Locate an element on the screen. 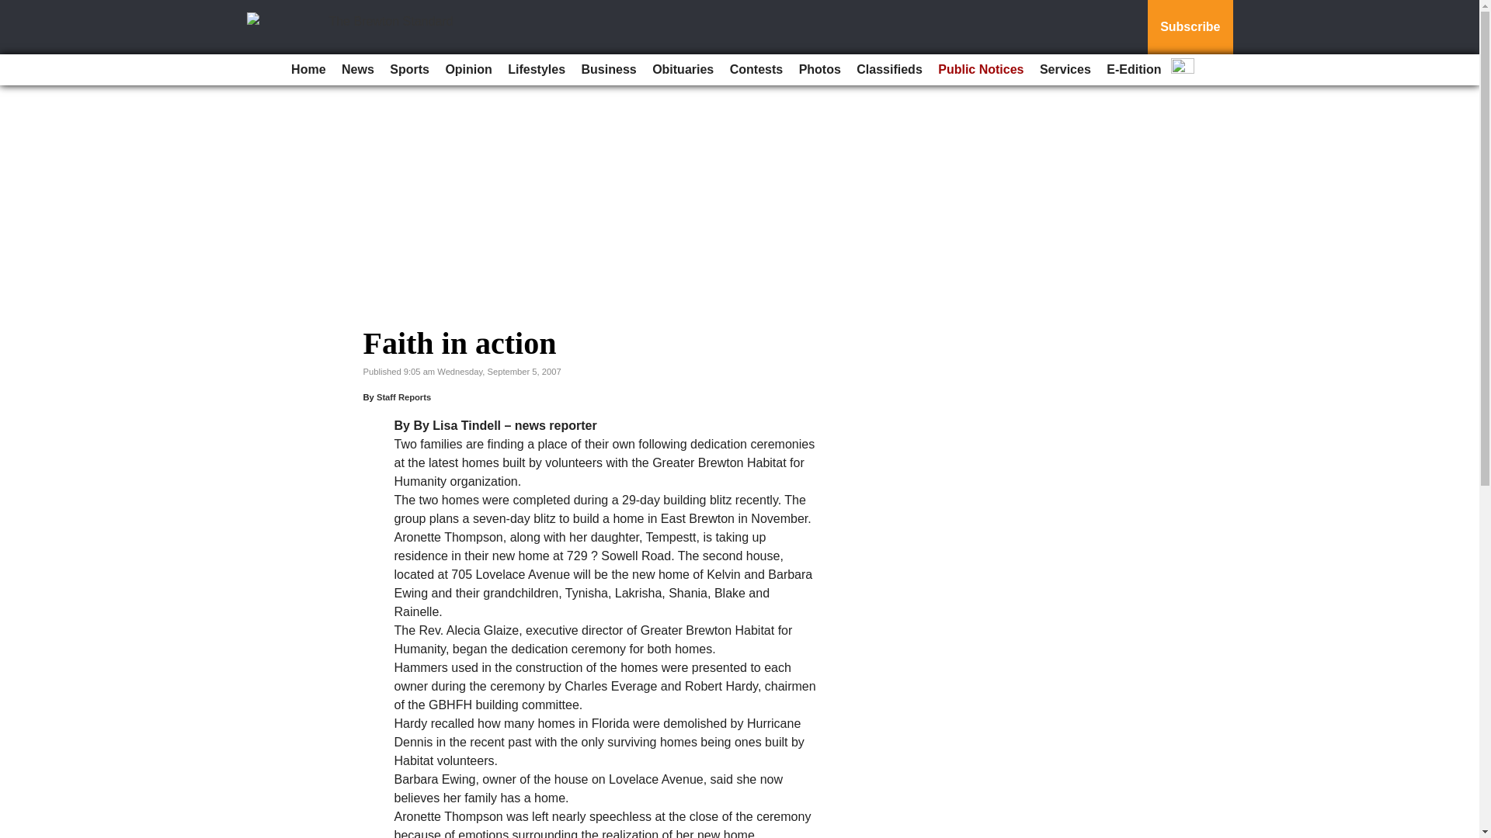 This screenshot has width=1491, height=838. Business is located at coordinates (609, 70).